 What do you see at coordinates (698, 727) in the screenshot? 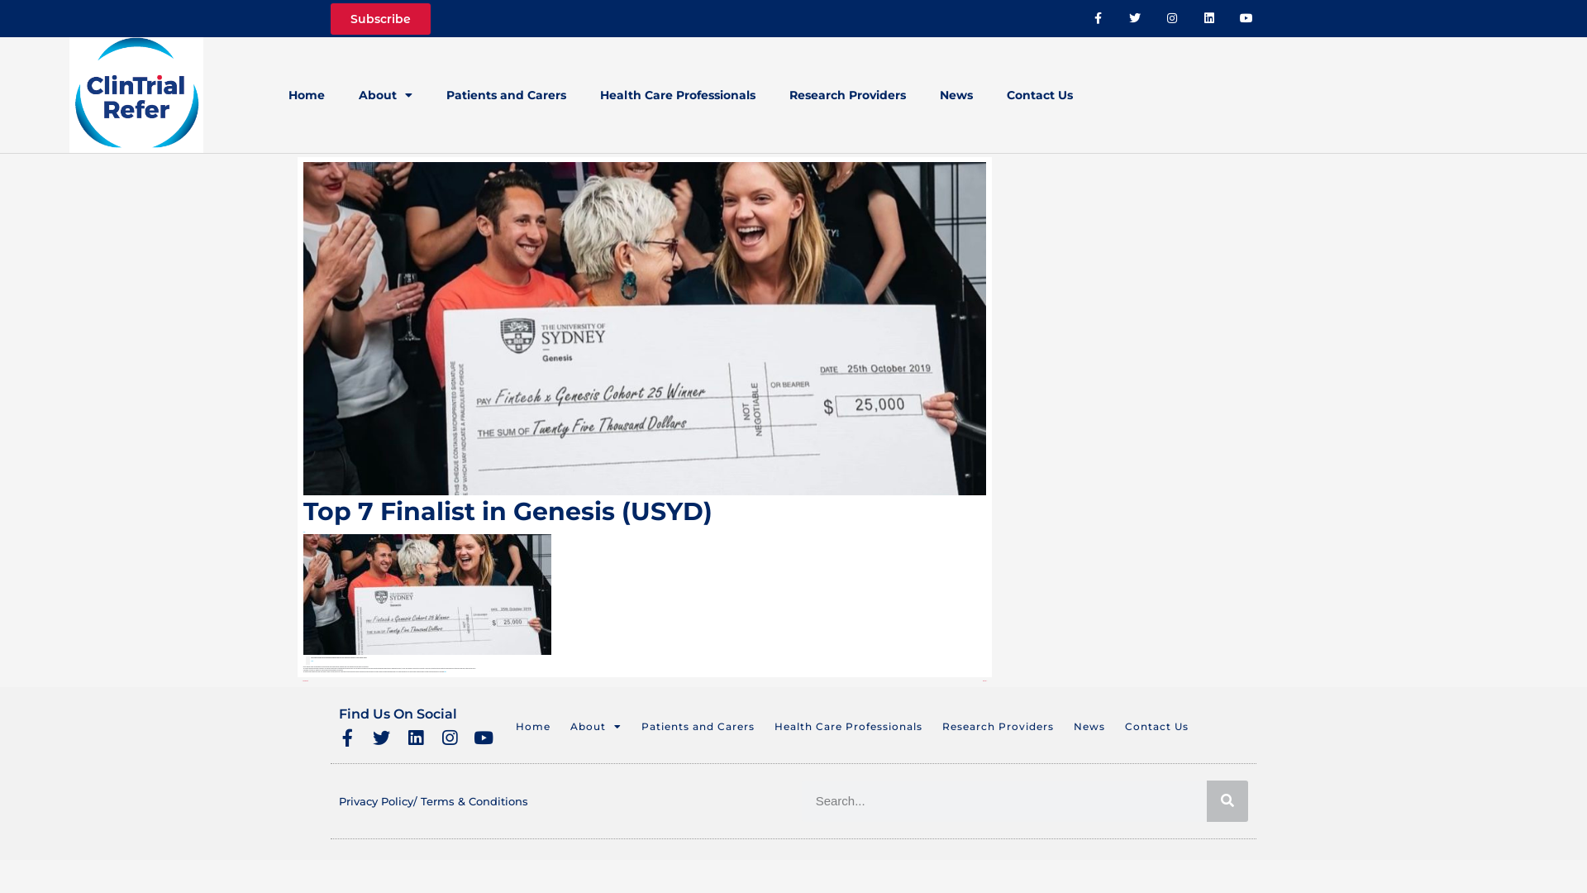
I see `Patients and Carers` at bounding box center [698, 727].